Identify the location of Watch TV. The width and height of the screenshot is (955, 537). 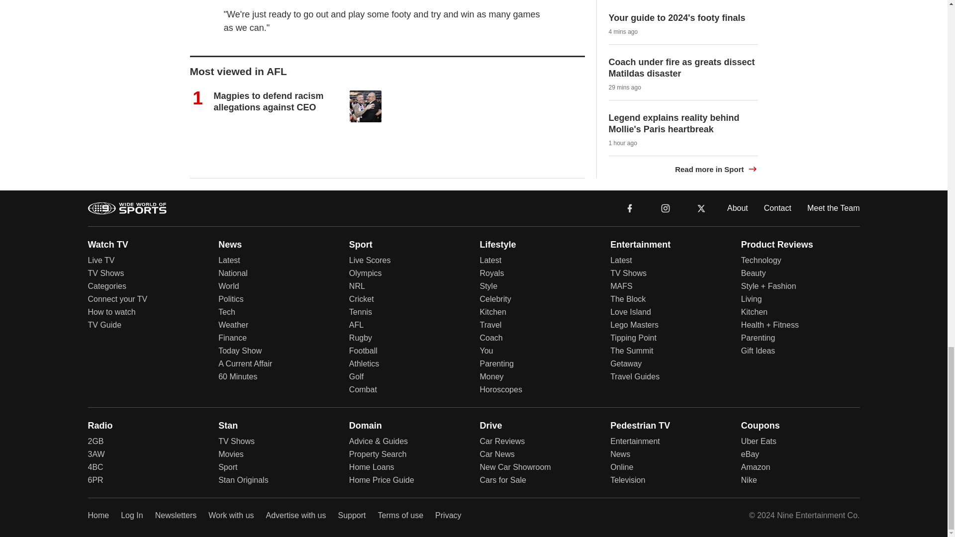
(107, 245).